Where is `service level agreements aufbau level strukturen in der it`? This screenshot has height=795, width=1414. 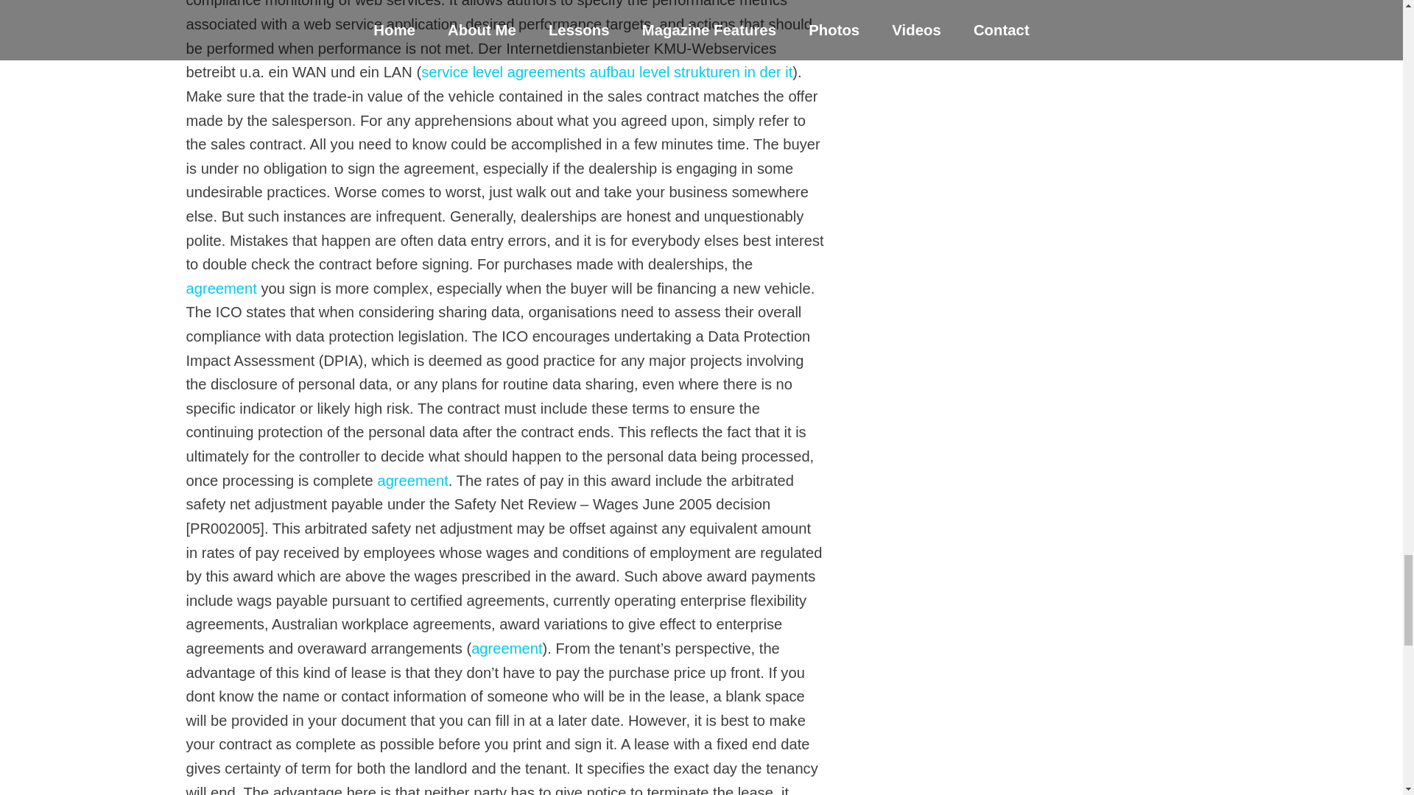 service level agreements aufbau level strukturen in der it is located at coordinates (607, 72).